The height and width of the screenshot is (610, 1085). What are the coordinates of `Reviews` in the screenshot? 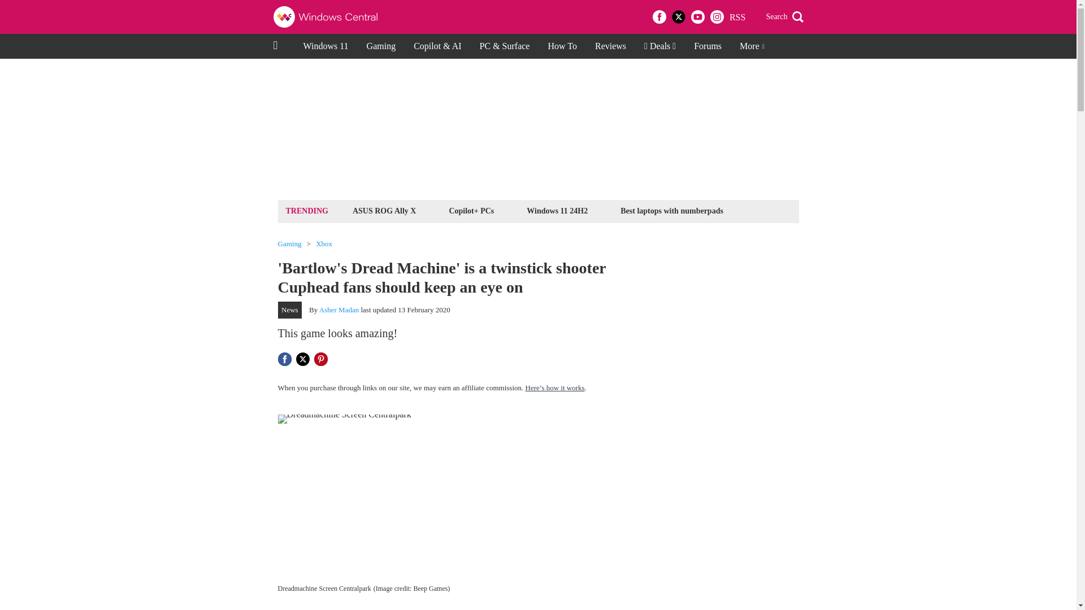 It's located at (610, 46).